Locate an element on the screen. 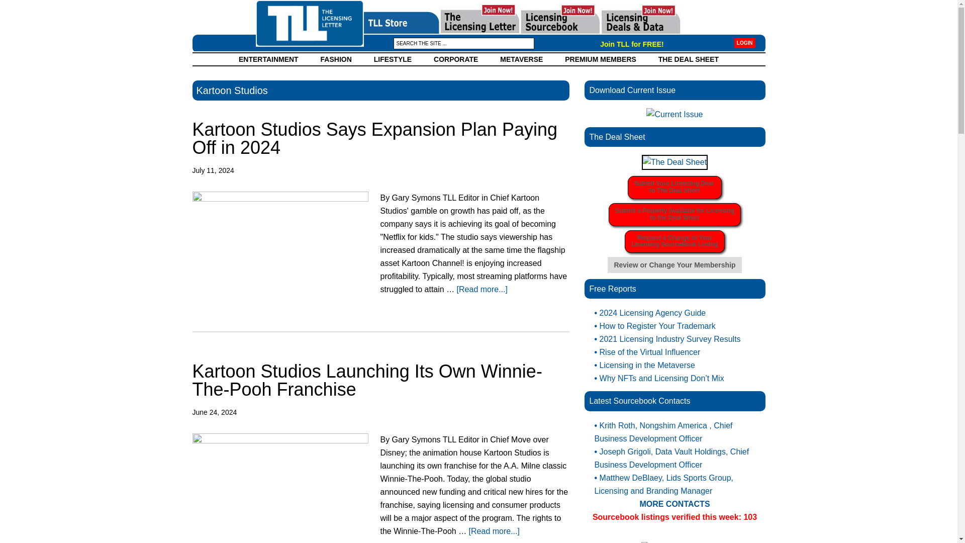 The image size is (965, 543). Skip to main content is located at coordinates (674, 187).